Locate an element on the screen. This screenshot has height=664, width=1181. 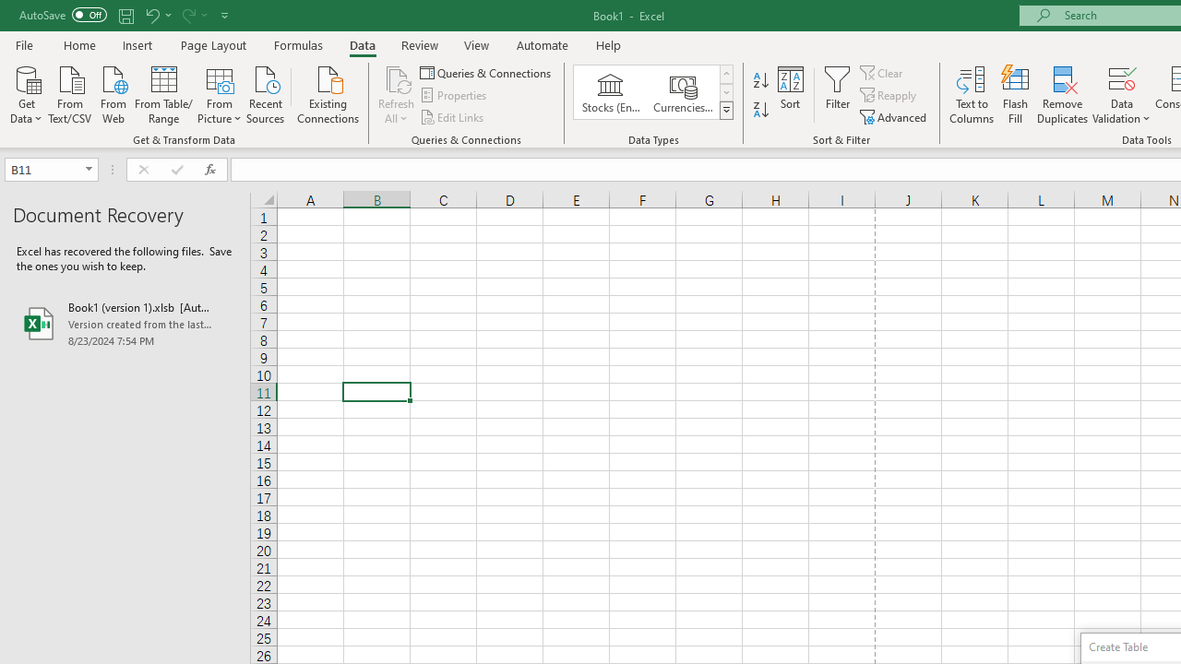
View is located at coordinates (477, 44).